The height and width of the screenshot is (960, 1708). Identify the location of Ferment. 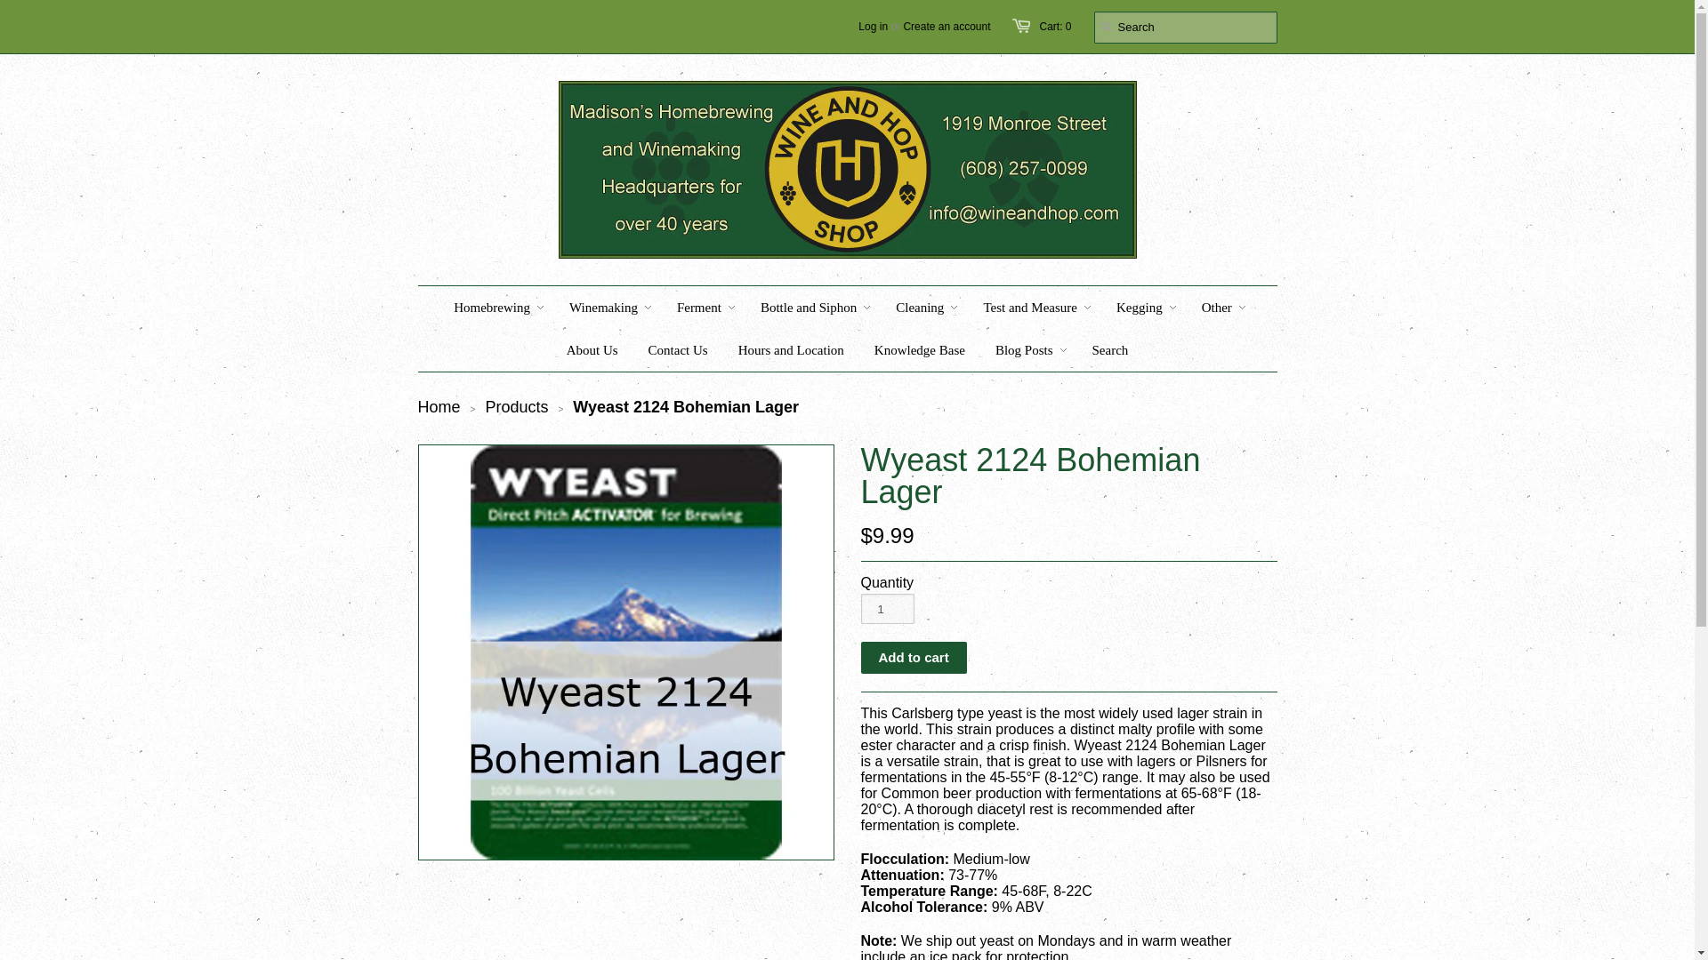
(699, 308).